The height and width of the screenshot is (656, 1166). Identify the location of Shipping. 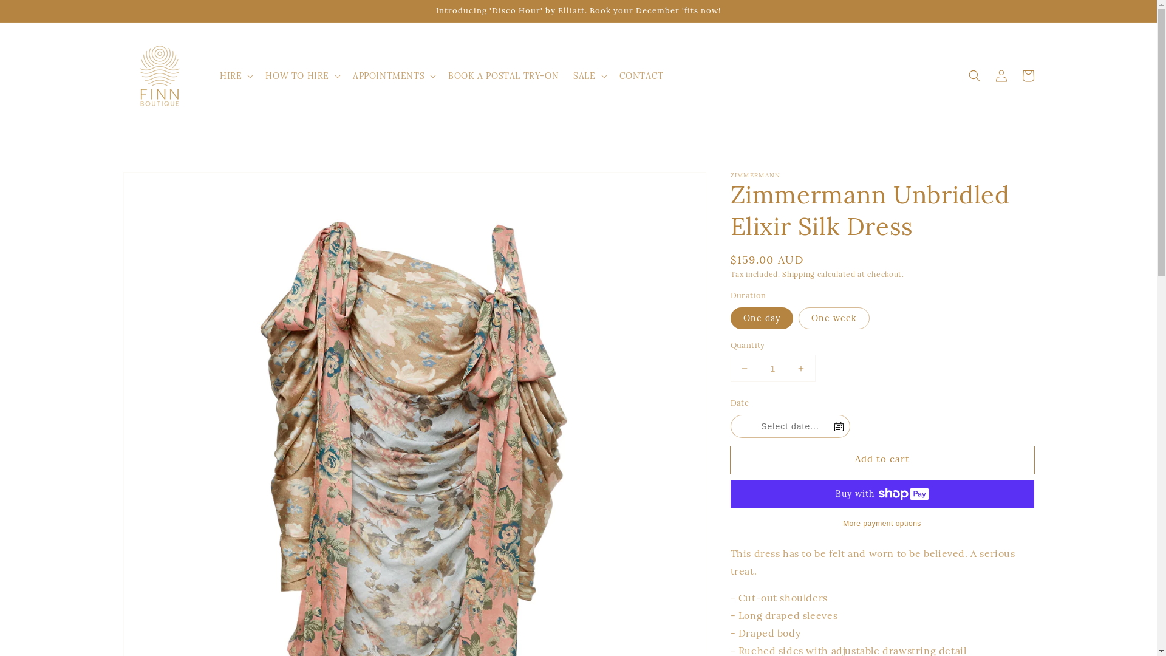
(799, 275).